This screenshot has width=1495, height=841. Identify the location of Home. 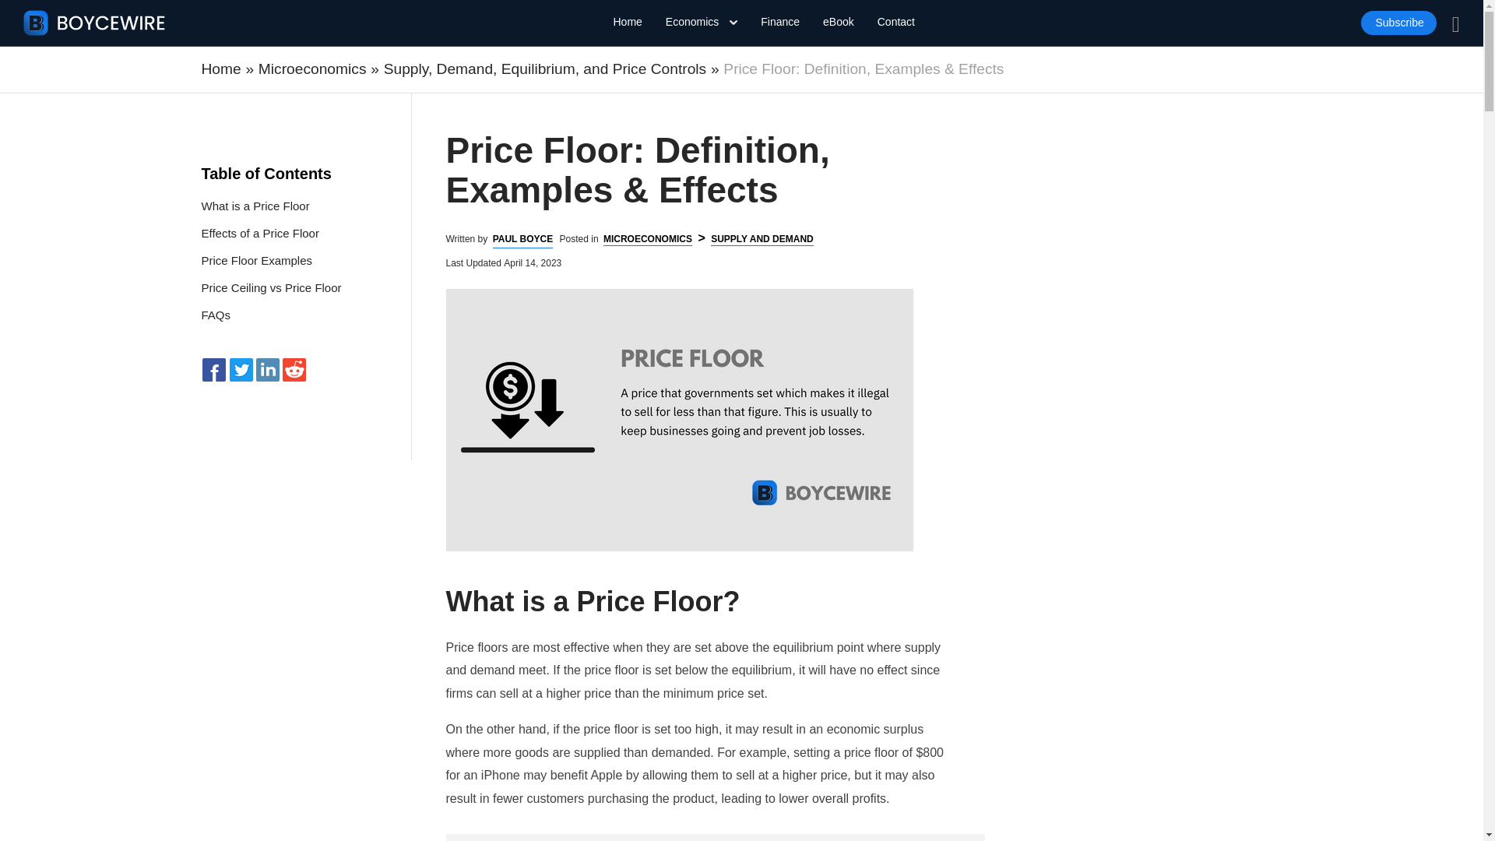
(628, 22).